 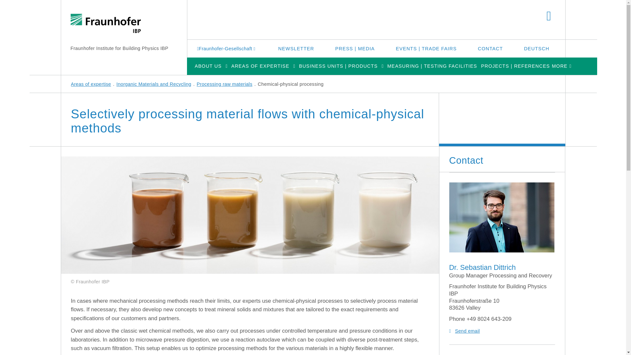 What do you see at coordinates (490, 48) in the screenshot?
I see `CONTACT` at bounding box center [490, 48].